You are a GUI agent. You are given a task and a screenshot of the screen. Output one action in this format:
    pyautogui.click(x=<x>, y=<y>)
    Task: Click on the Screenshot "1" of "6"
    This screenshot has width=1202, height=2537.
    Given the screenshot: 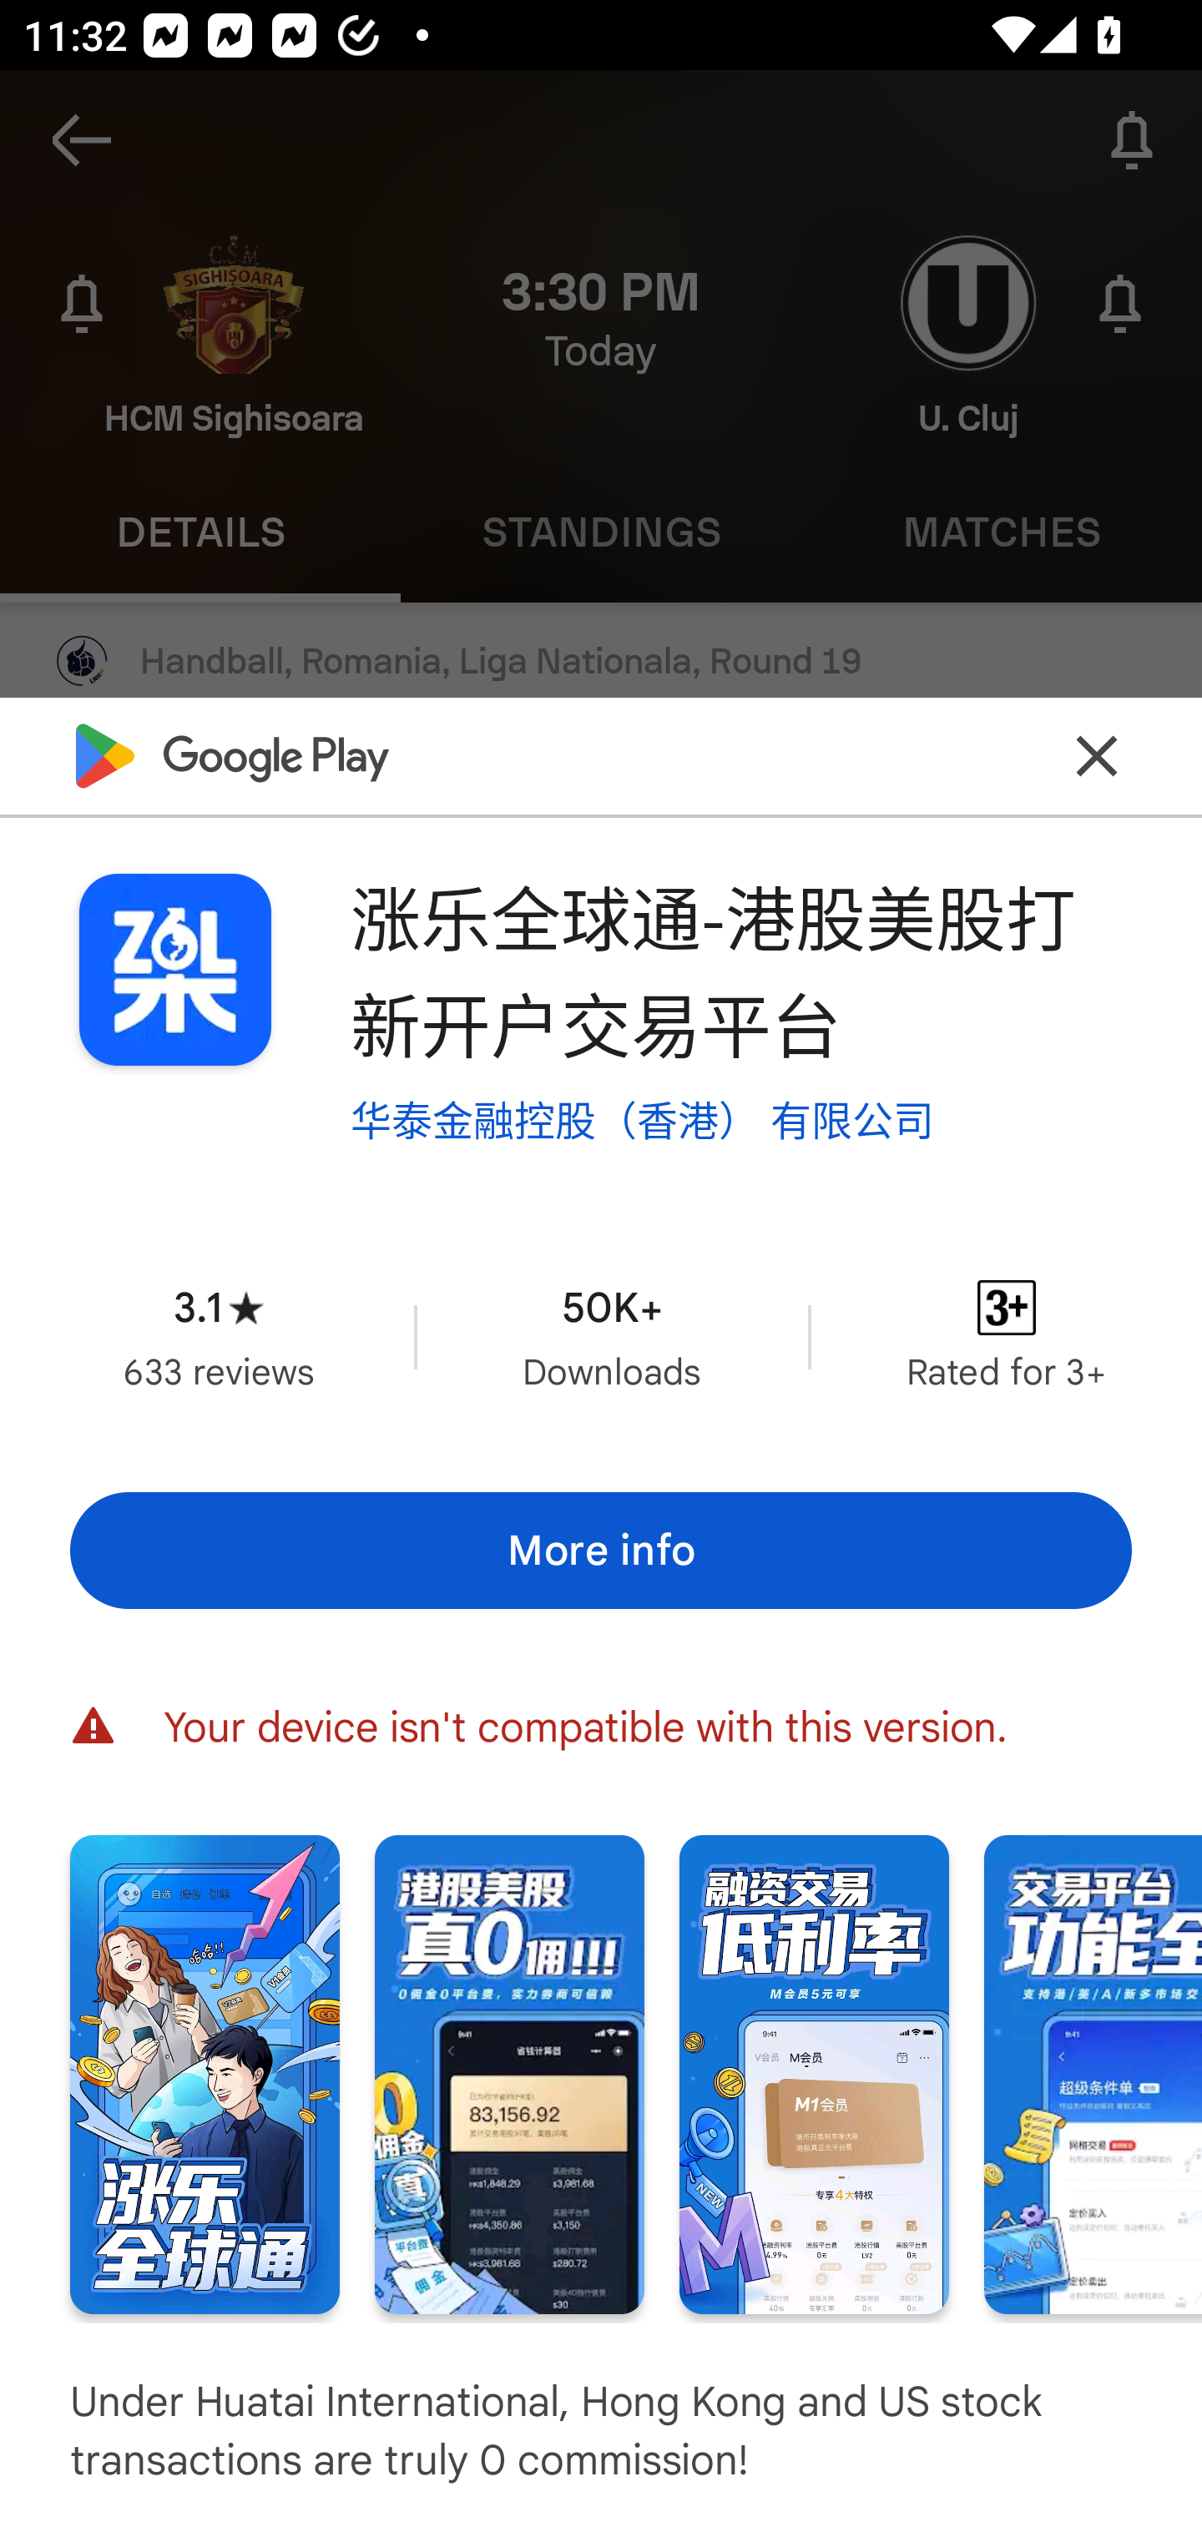 What is the action you would take?
    pyautogui.click(x=205, y=2073)
    